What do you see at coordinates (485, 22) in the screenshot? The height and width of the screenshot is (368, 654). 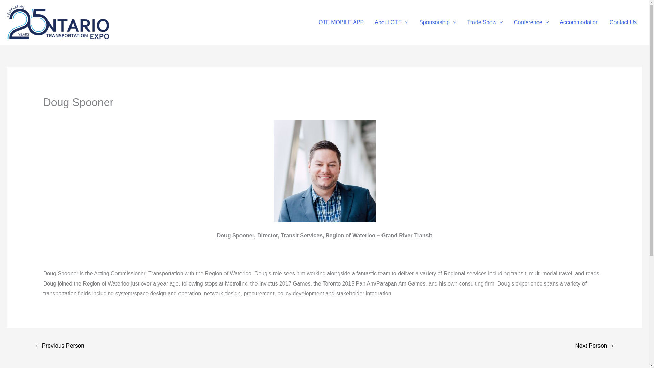 I see `Trade Show` at bounding box center [485, 22].